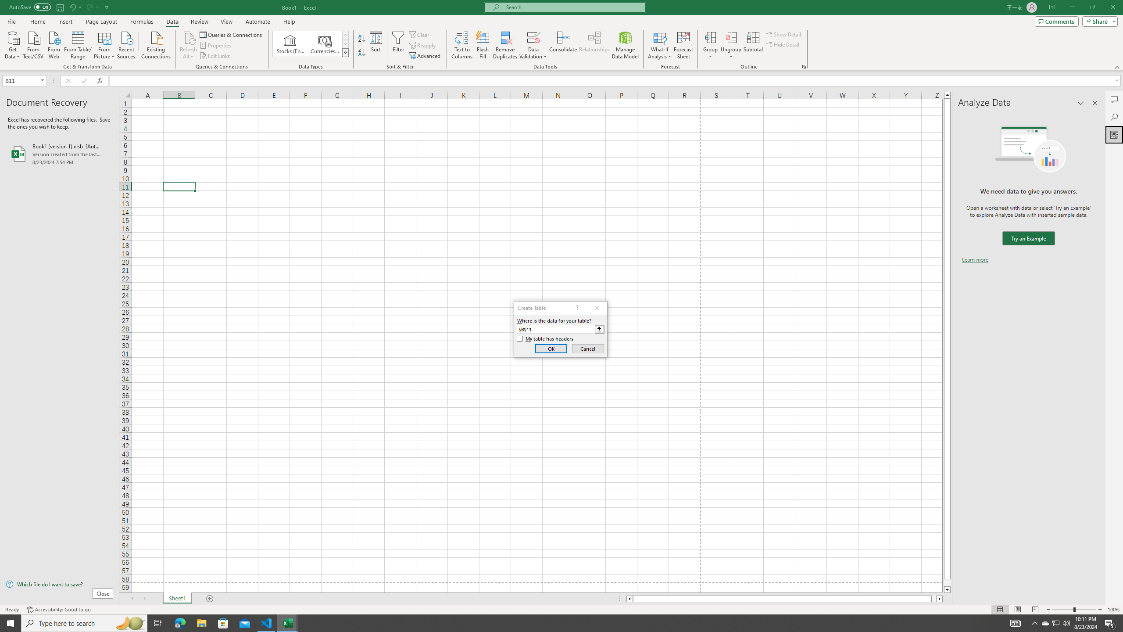 Image resolution: width=1123 pixels, height=632 pixels. What do you see at coordinates (561, 35) in the screenshot?
I see `Class: MsoCommandBar` at bounding box center [561, 35].